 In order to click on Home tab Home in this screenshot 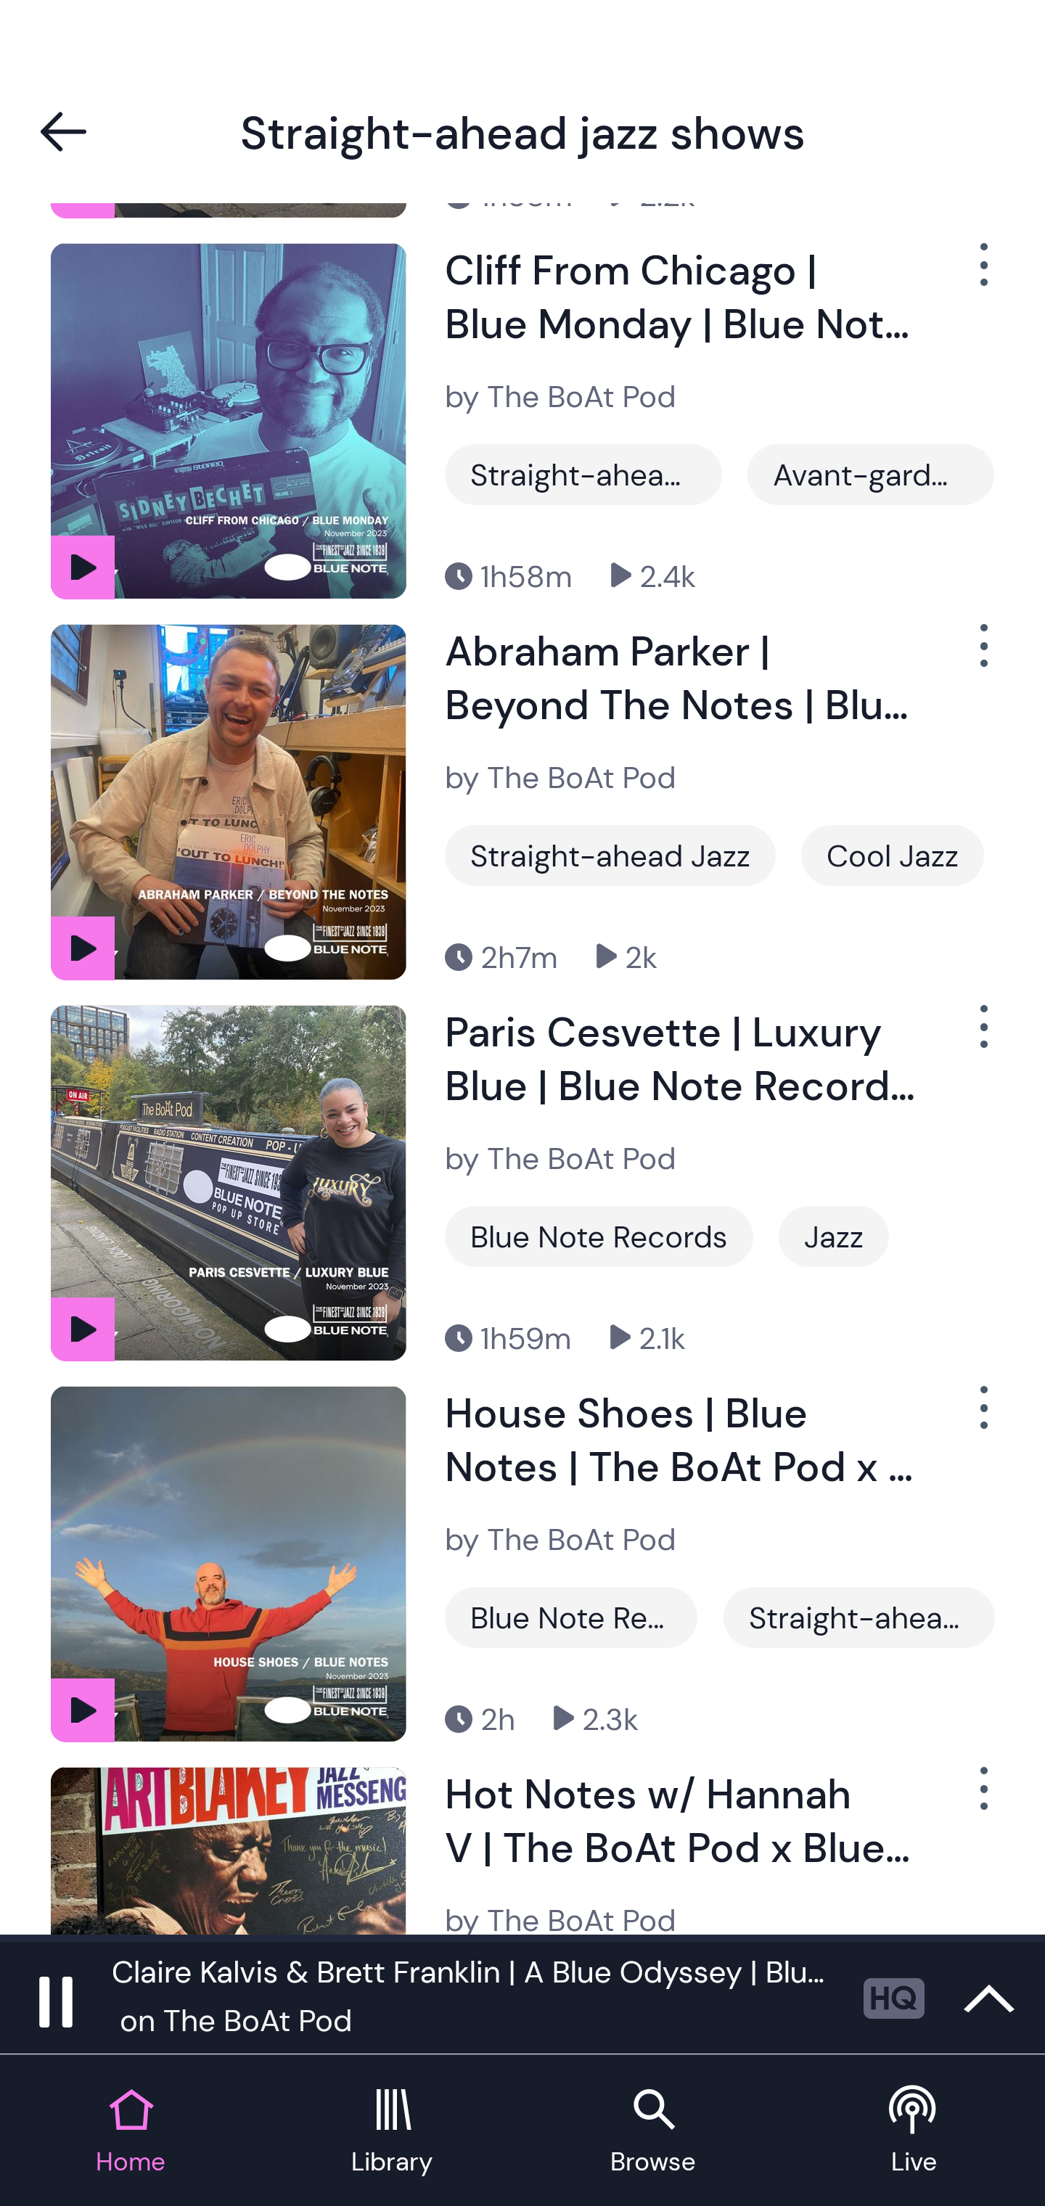, I will do `click(131, 2132)`.